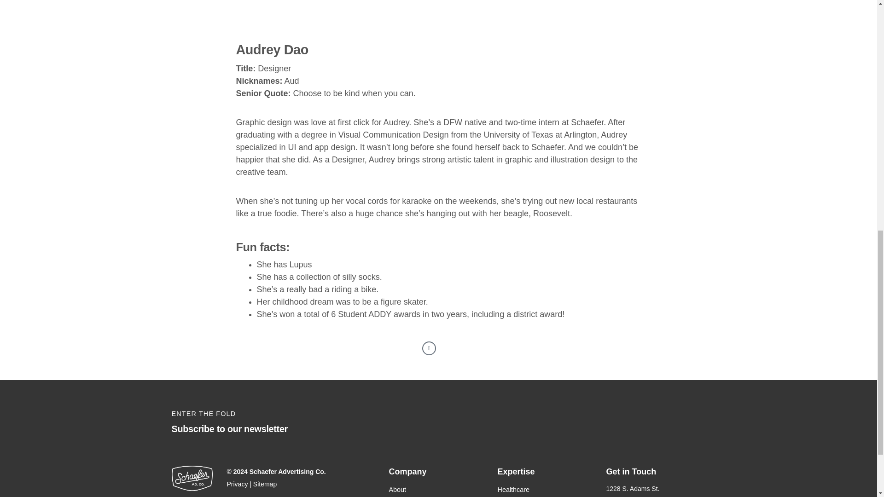  What do you see at coordinates (438, 489) in the screenshot?
I see `About` at bounding box center [438, 489].